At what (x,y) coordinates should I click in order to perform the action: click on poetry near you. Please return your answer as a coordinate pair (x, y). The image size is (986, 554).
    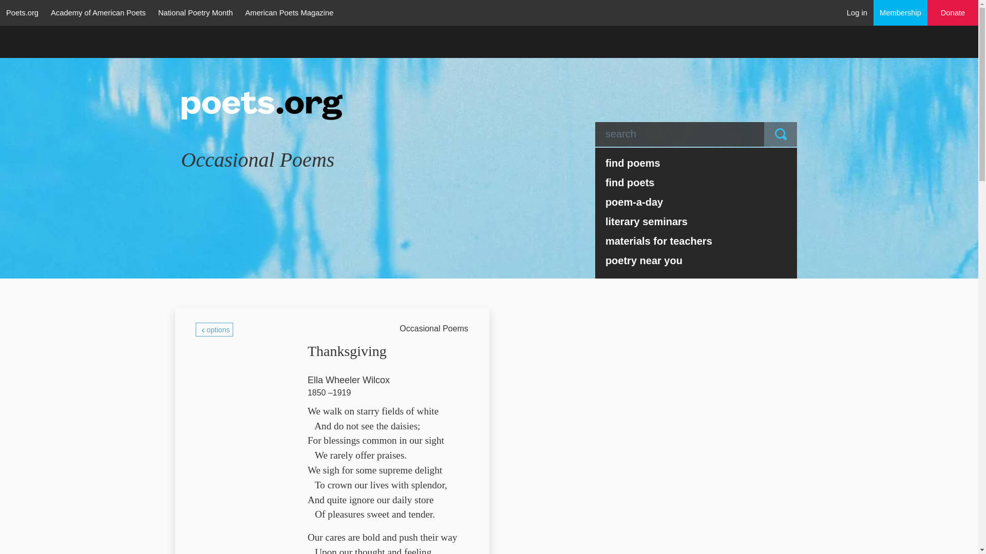
    Looking at the image, I should click on (696, 261).